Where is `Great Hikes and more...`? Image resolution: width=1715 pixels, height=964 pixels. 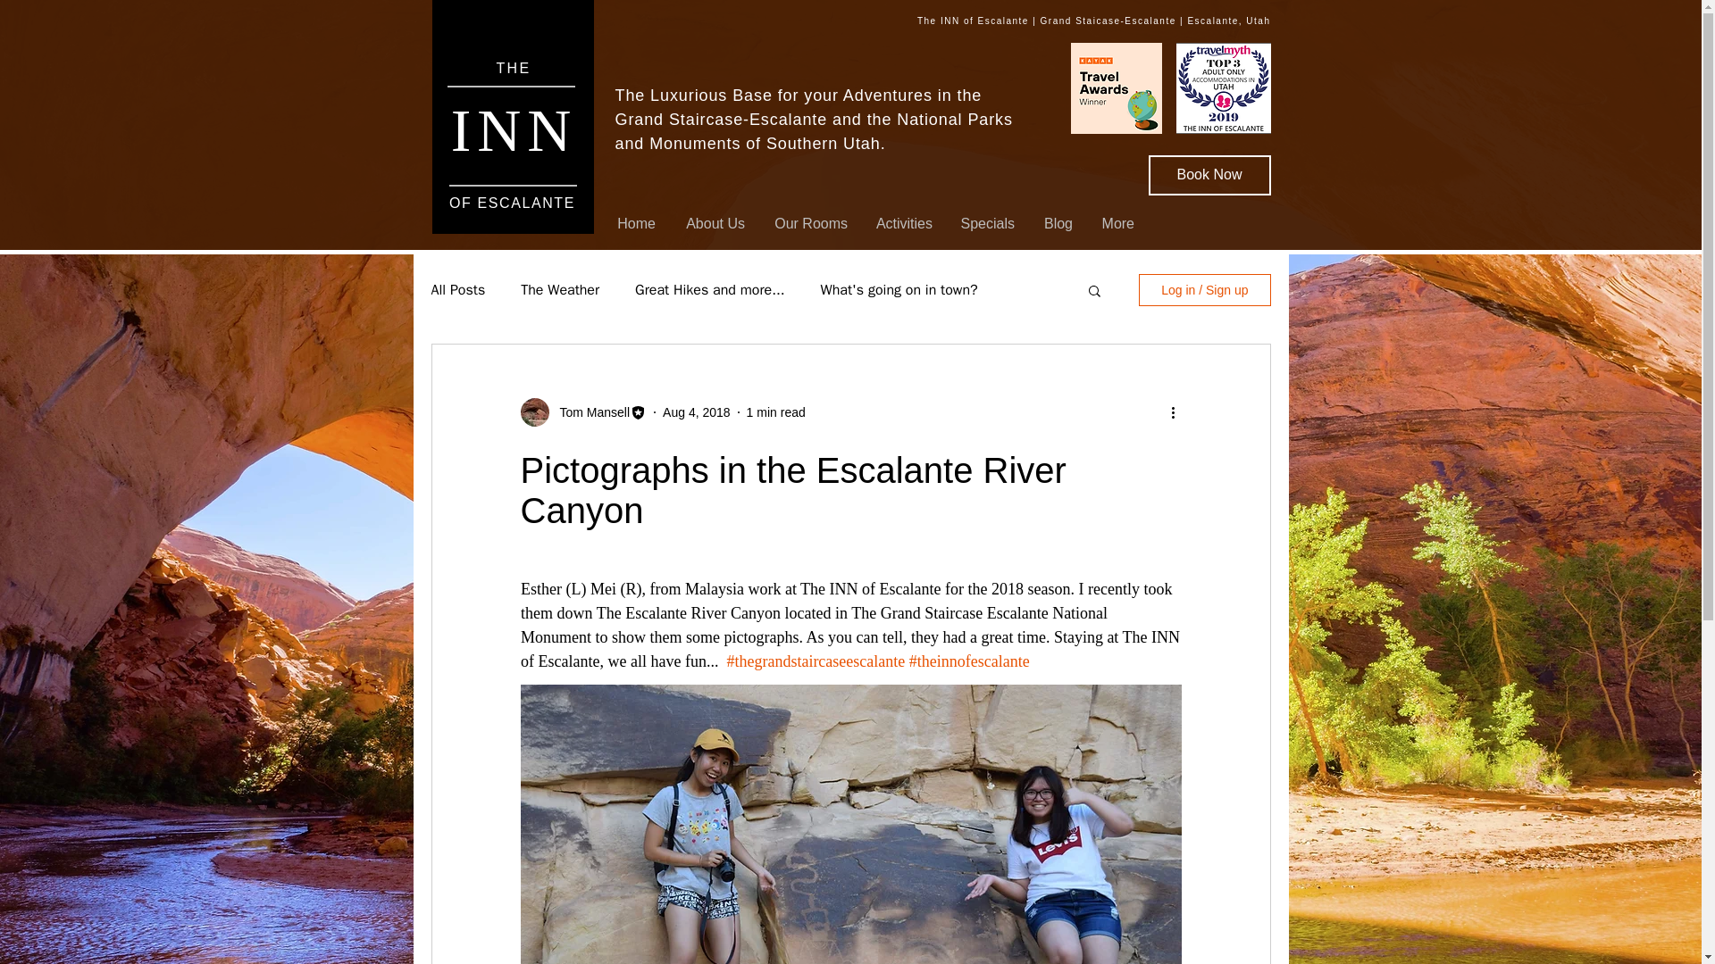
Great Hikes and more... is located at coordinates (709, 289).